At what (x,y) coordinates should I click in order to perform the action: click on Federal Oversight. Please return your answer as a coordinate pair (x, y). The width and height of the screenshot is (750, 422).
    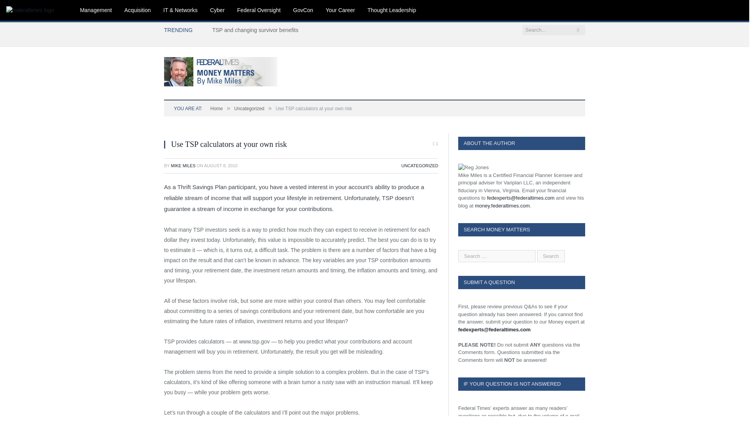
    Looking at the image, I should click on (259, 10).